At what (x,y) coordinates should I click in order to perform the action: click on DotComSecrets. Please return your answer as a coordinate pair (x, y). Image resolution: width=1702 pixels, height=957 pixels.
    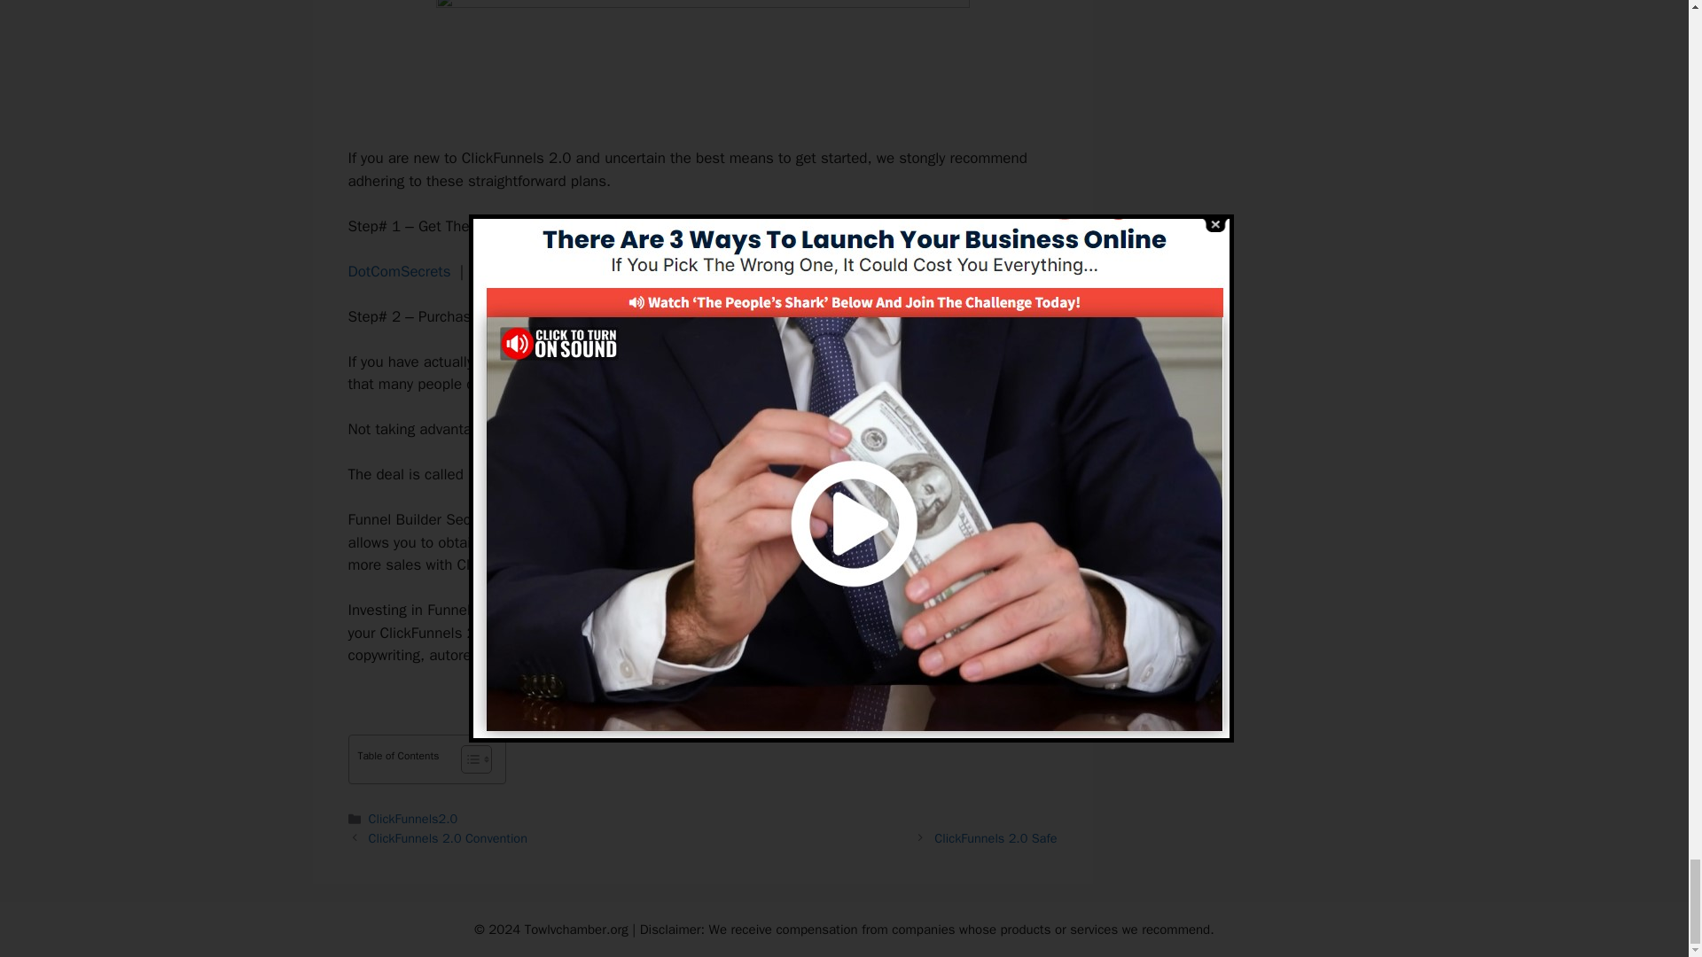
    Looking at the image, I should click on (399, 271).